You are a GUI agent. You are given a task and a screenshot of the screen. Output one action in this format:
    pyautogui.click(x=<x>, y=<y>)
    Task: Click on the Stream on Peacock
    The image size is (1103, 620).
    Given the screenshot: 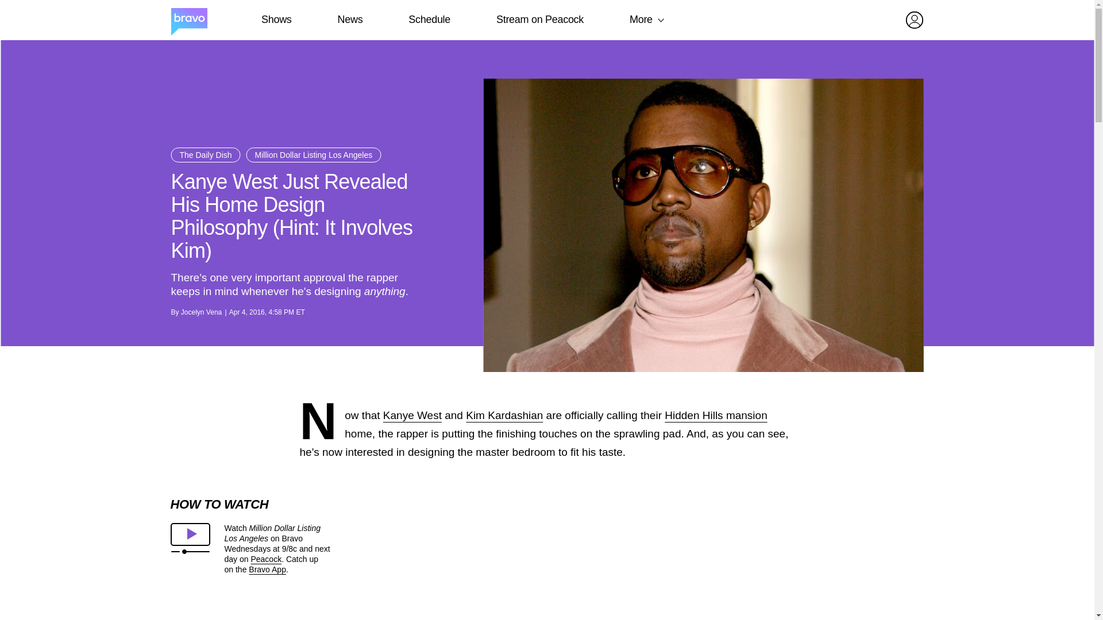 What is the action you would take?
    pyautogui.click(x=540, y=20)
    